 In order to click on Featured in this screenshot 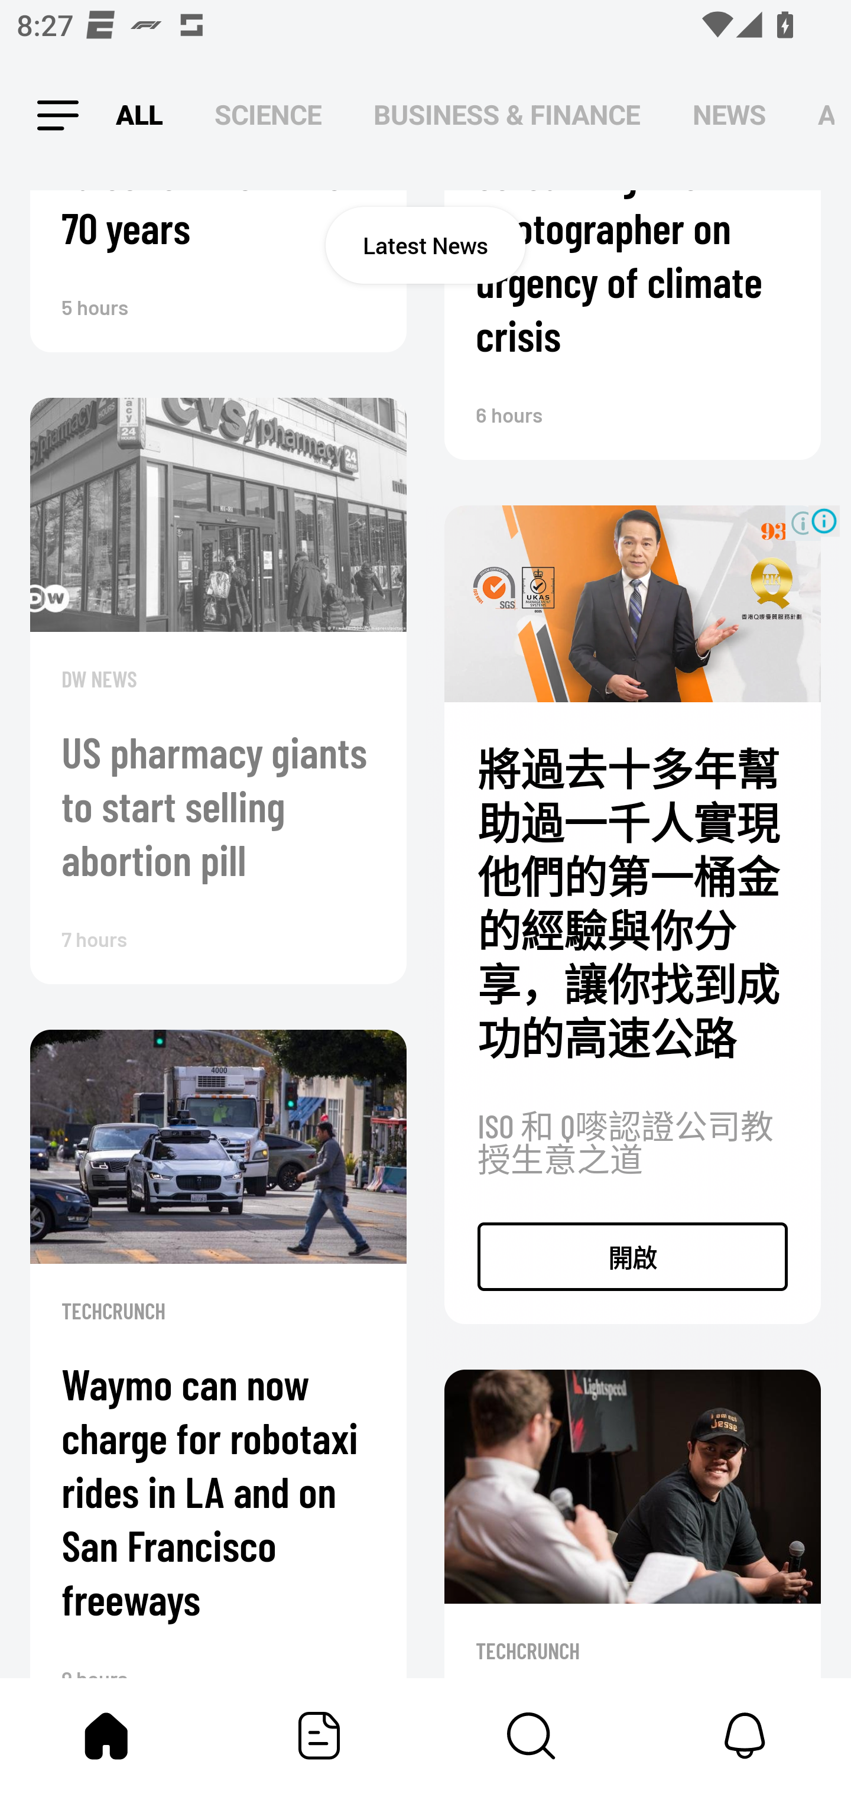, I will do `click(319, 1736)`.